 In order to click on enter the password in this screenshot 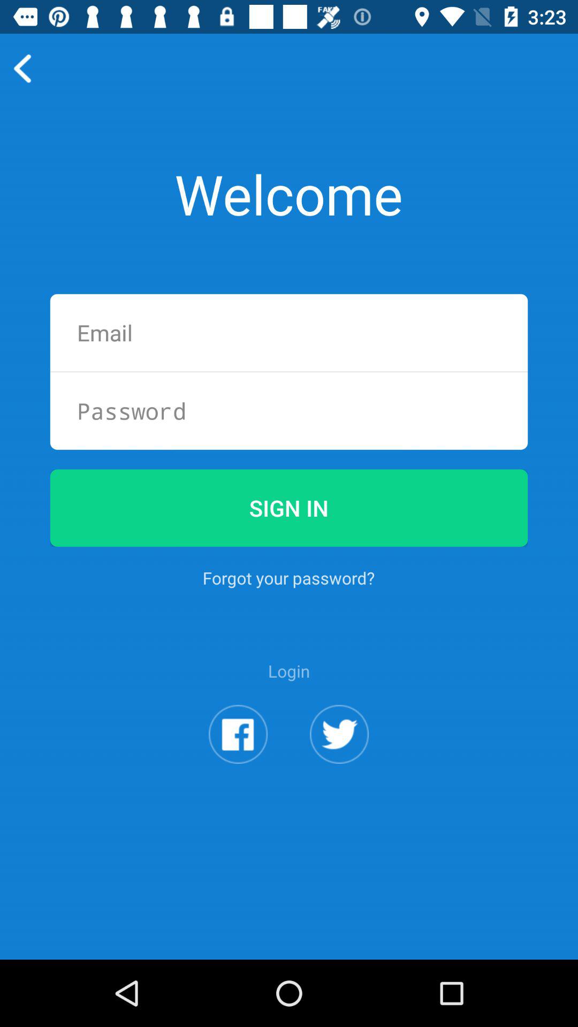, I will do `click(289, 411)`.